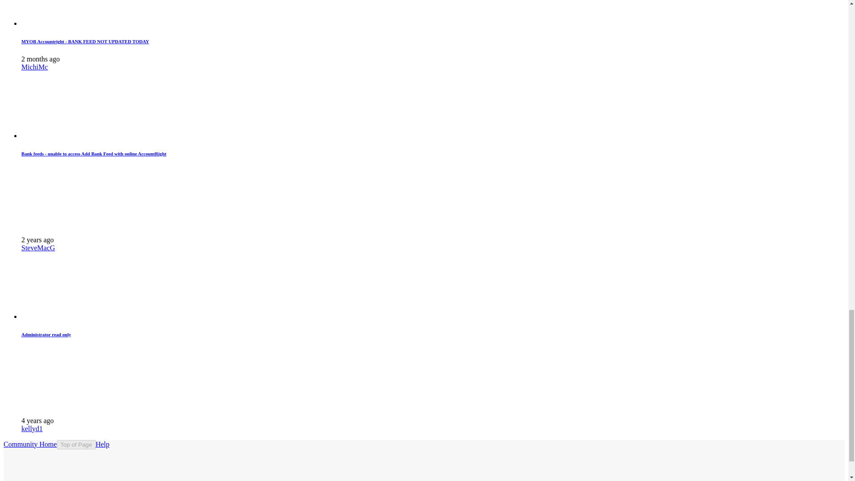 This screenshot has width=855, height=481. I want to click on July 14, 2021 at 3:20 AM, so click(37, 420).